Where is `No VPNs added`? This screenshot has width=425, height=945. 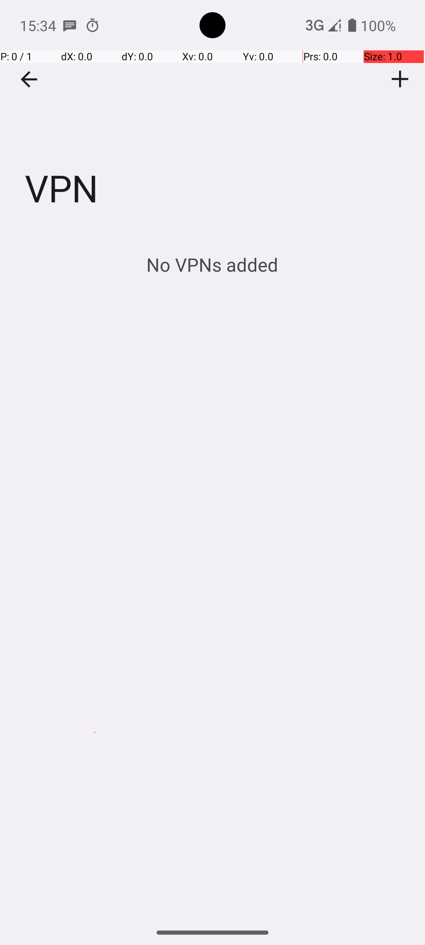 No VPNs added is located at coordinates (213, 265).